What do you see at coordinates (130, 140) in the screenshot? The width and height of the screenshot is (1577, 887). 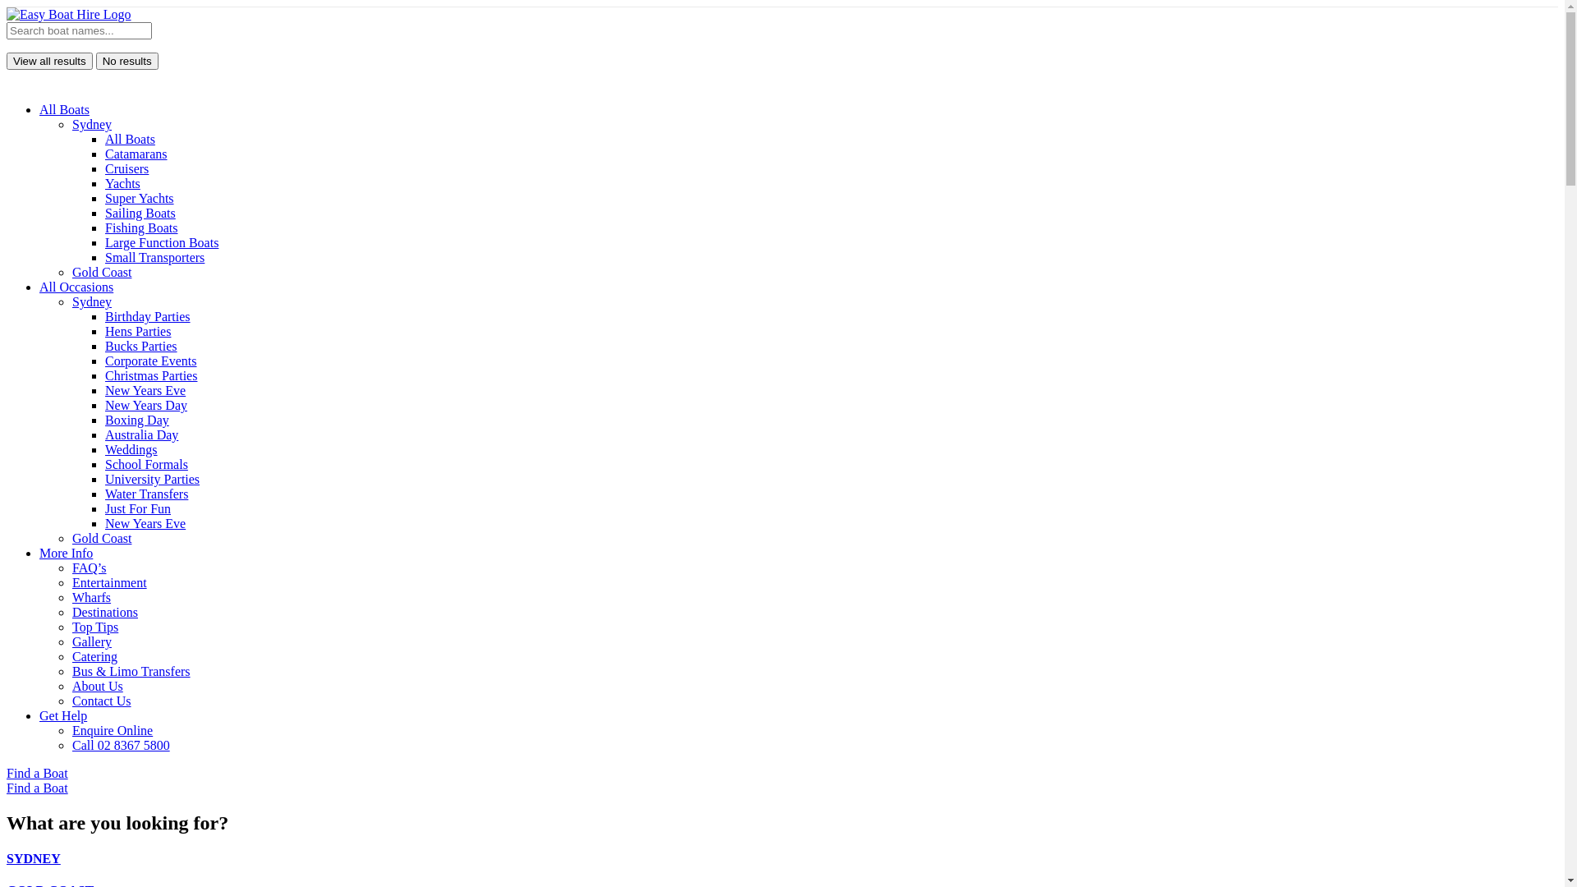 I see `All Boats` at bounding box center [130, 140].